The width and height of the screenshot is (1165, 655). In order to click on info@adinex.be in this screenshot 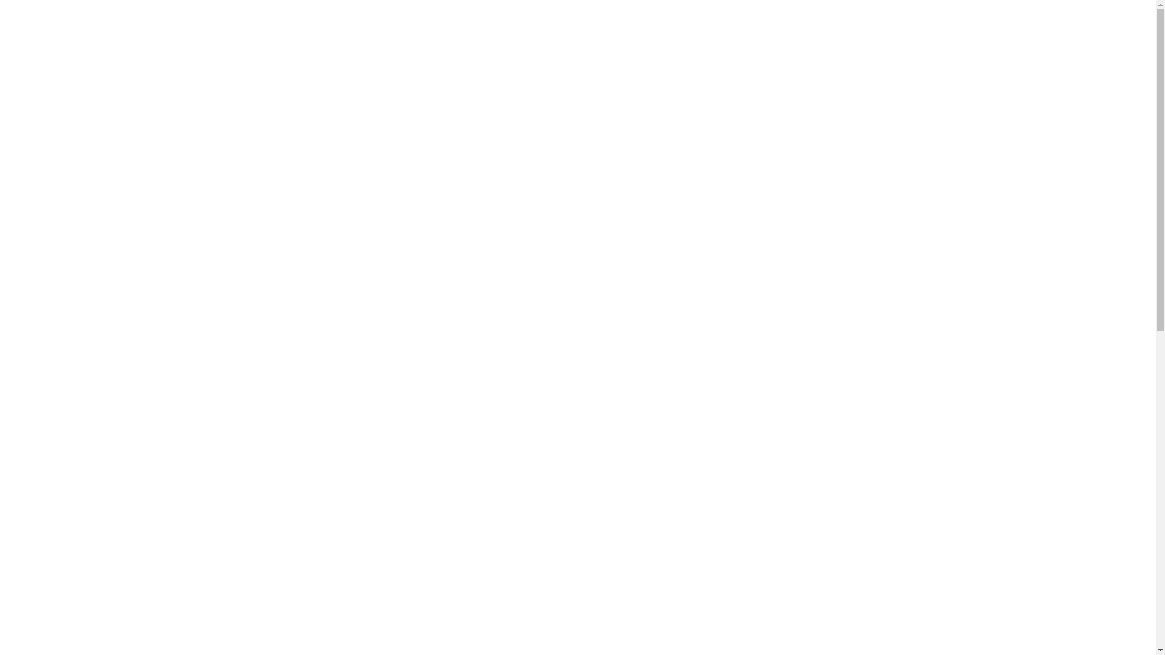, I will do `click(681, 39)`.